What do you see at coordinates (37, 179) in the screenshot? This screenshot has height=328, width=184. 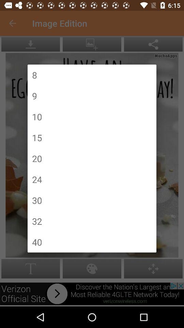 I see `jump until 24 item` at bounding box center [37, 179].